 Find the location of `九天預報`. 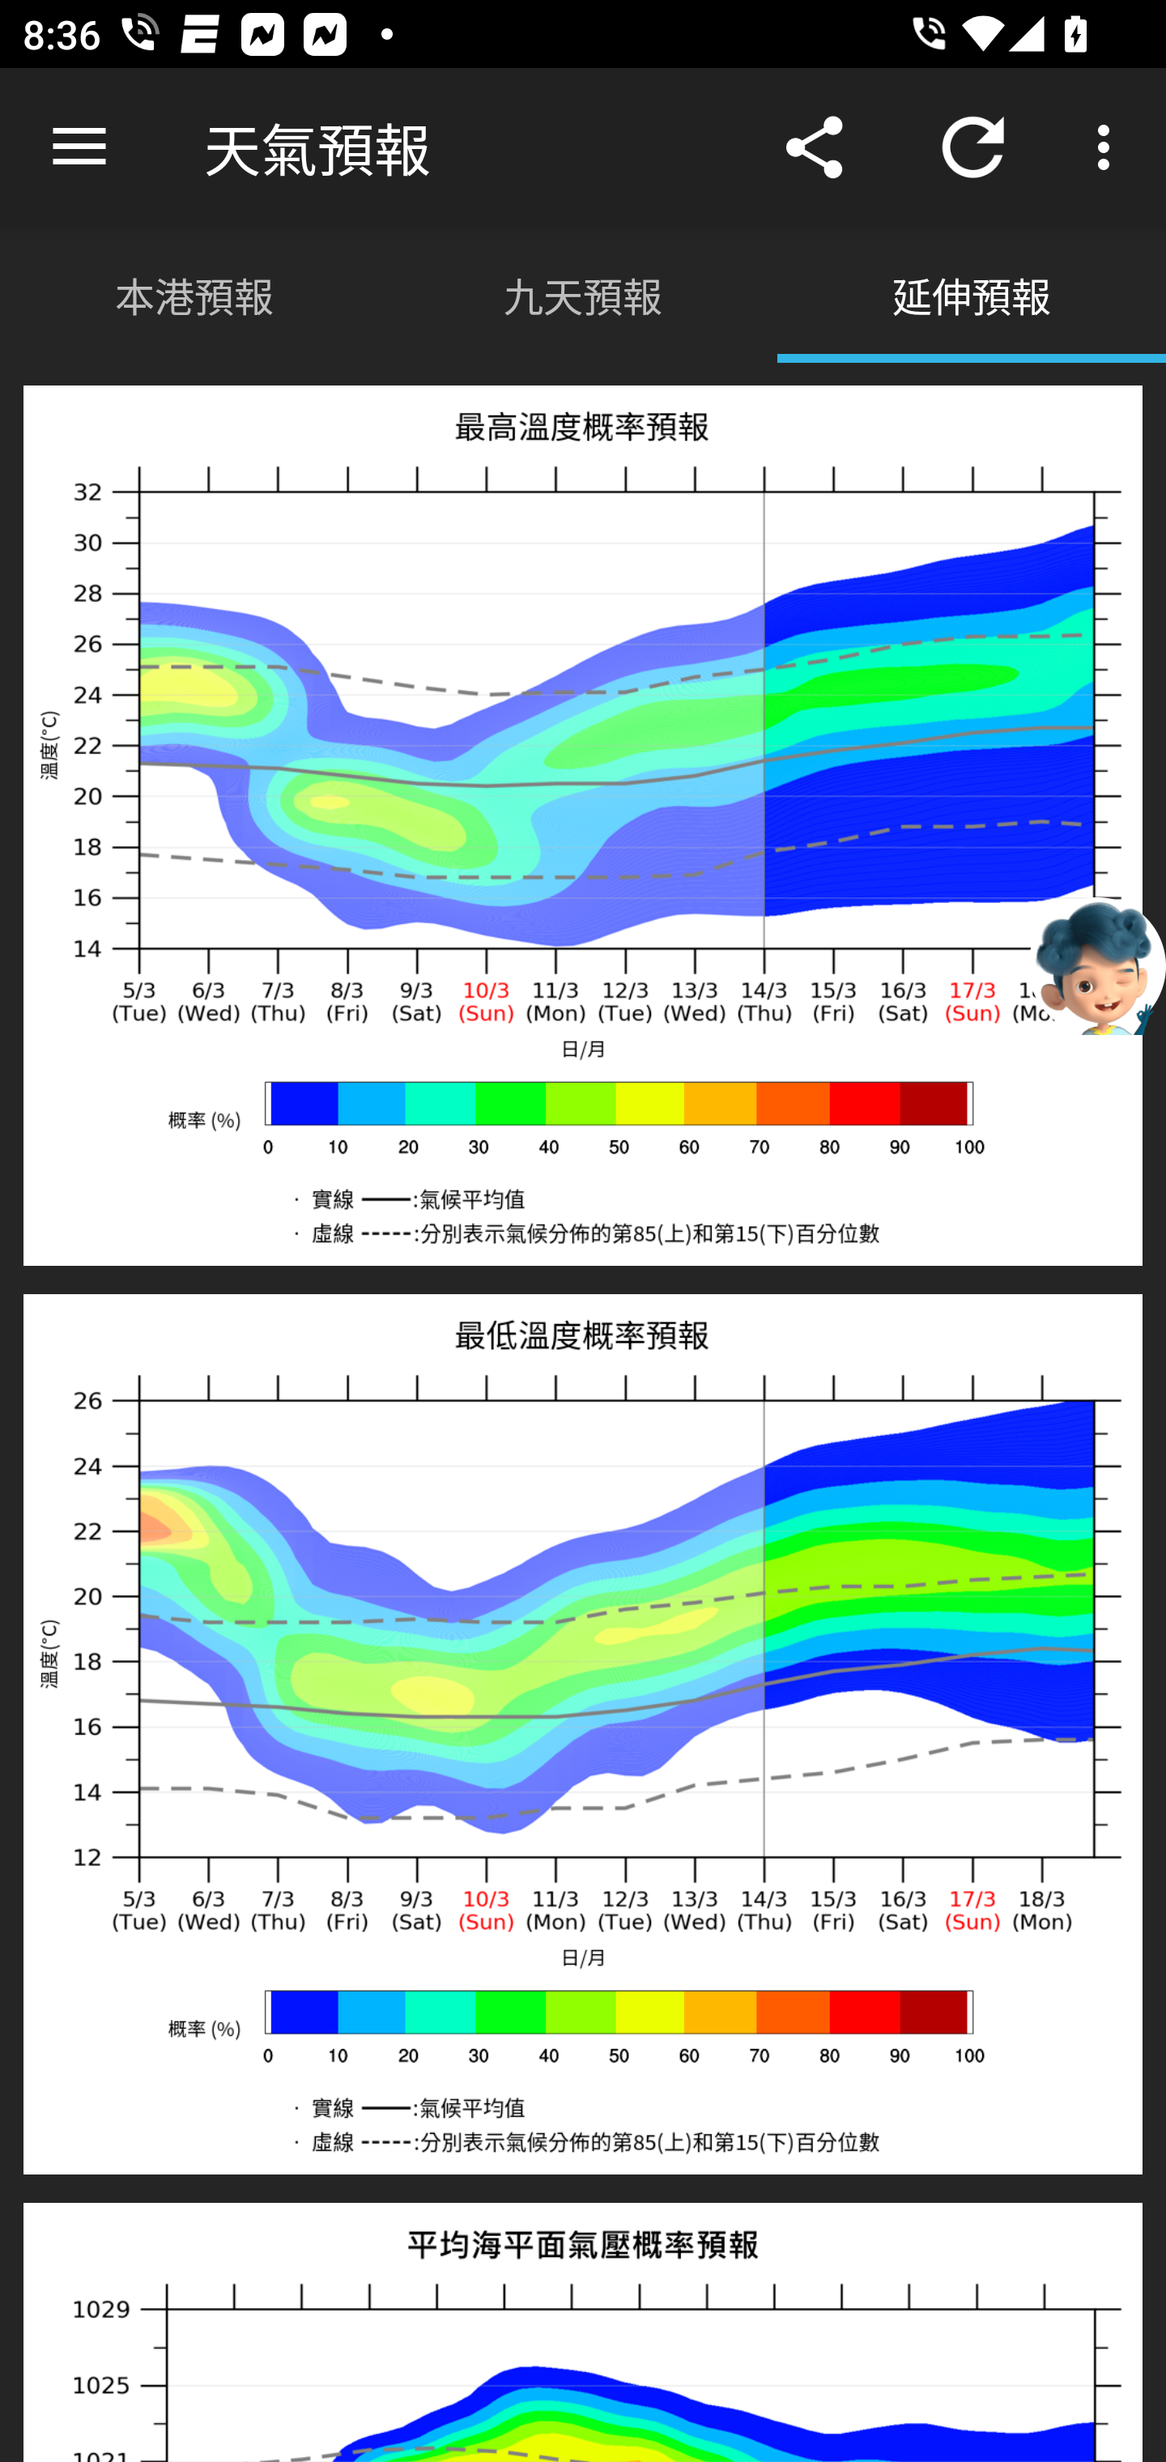

九天預報 is located at coordinates (583, 293).